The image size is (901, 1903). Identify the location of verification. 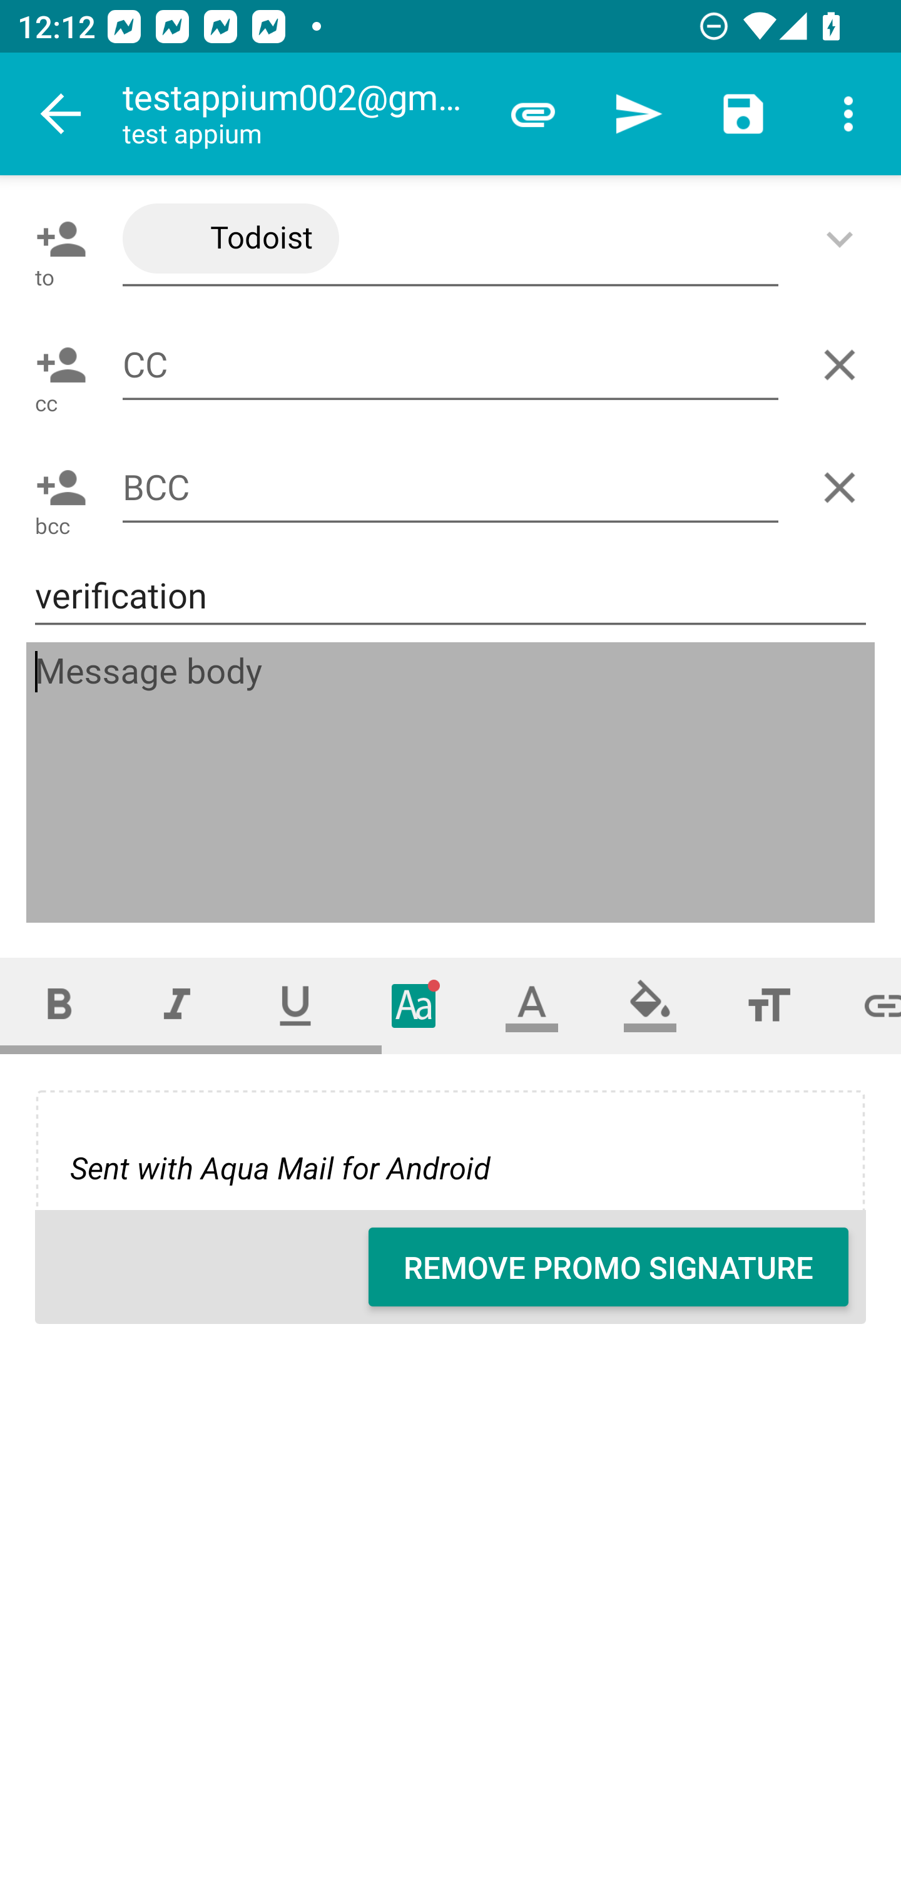
(450, 595).